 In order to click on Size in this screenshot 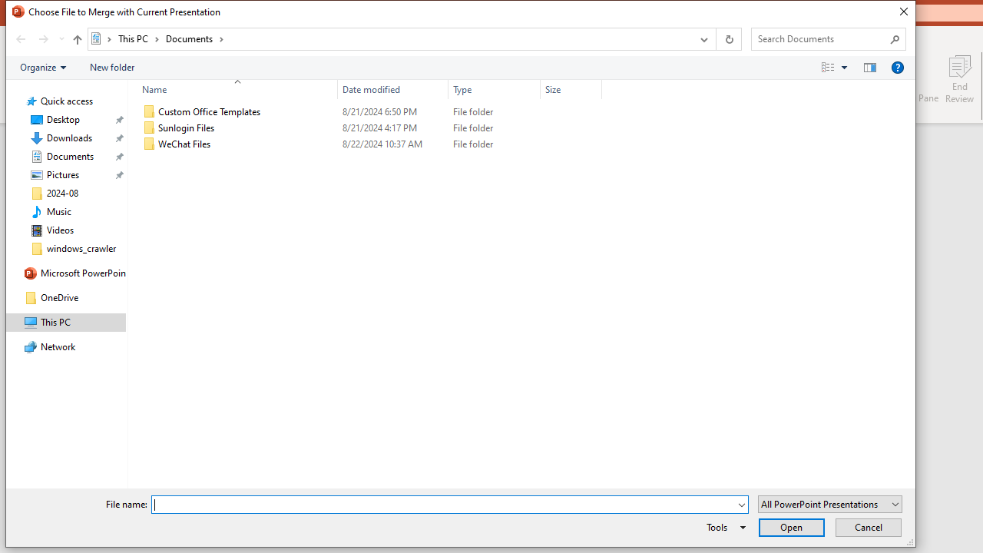, I will do `click(571, 144)`.